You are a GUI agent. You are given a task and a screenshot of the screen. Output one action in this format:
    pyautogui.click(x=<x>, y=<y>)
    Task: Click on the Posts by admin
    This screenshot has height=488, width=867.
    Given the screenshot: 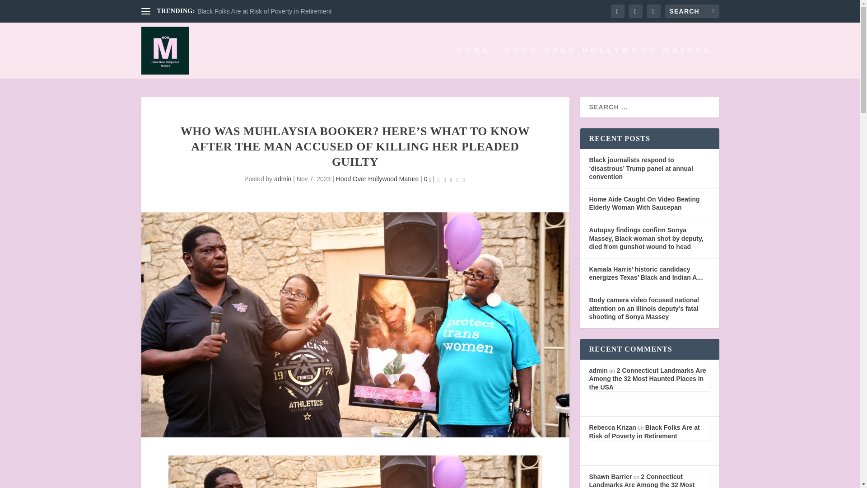 What is the action you would take?
    pyautogui.click(x=283, y=178)
    